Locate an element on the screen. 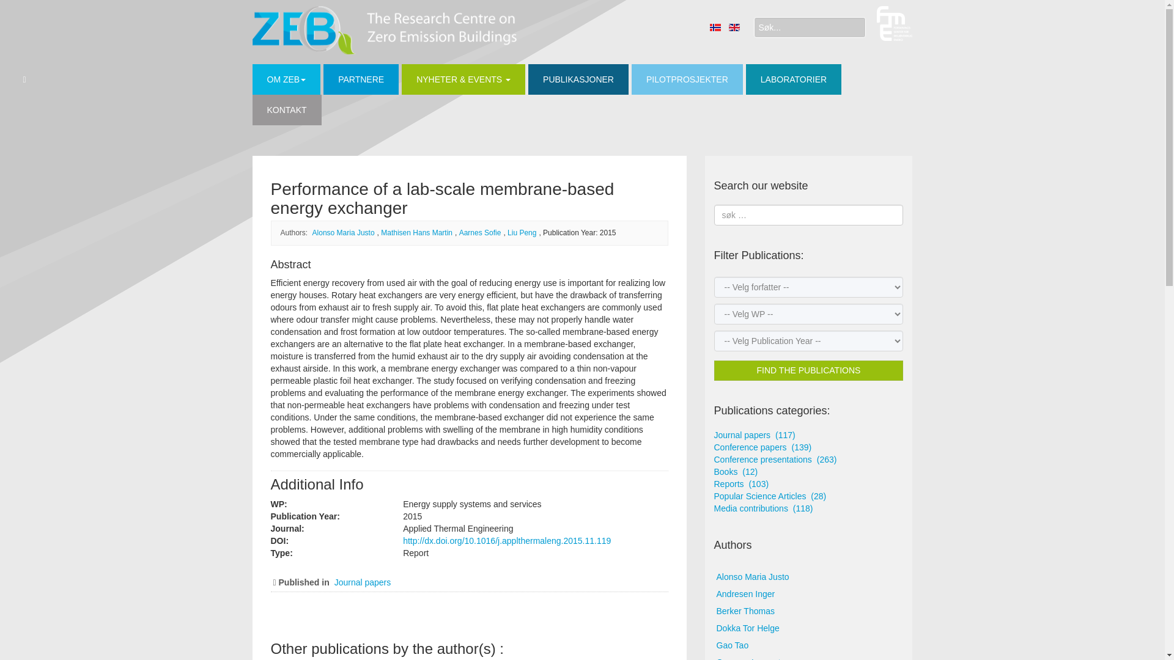 The height and width of the screenshot is (660, 1174). OM ZEB is located at coordinates (286, 79).